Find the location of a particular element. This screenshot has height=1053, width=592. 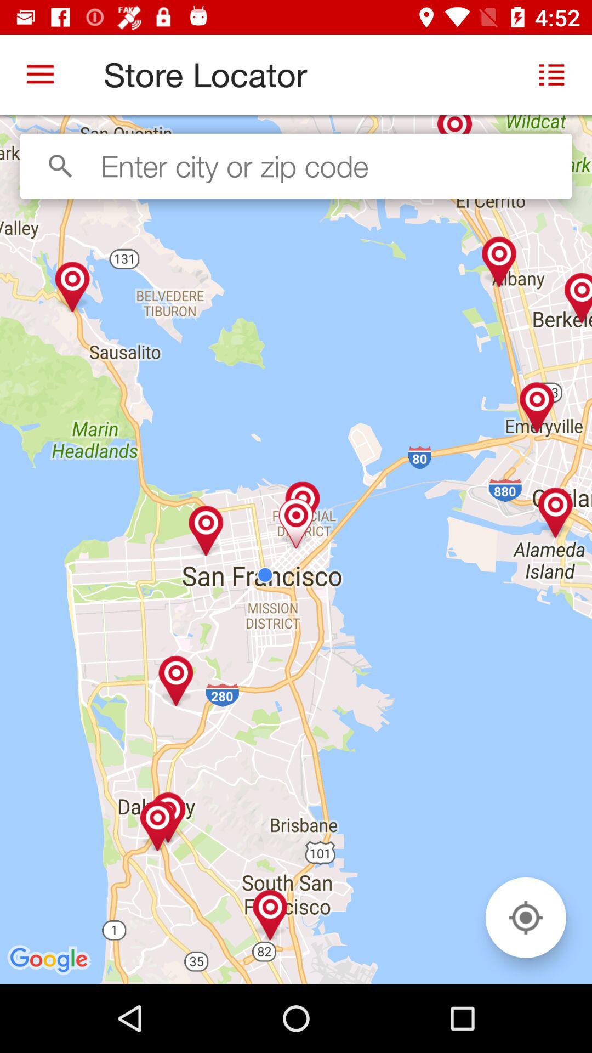

click the item at the top left corner is located at coordinates (40, 75).